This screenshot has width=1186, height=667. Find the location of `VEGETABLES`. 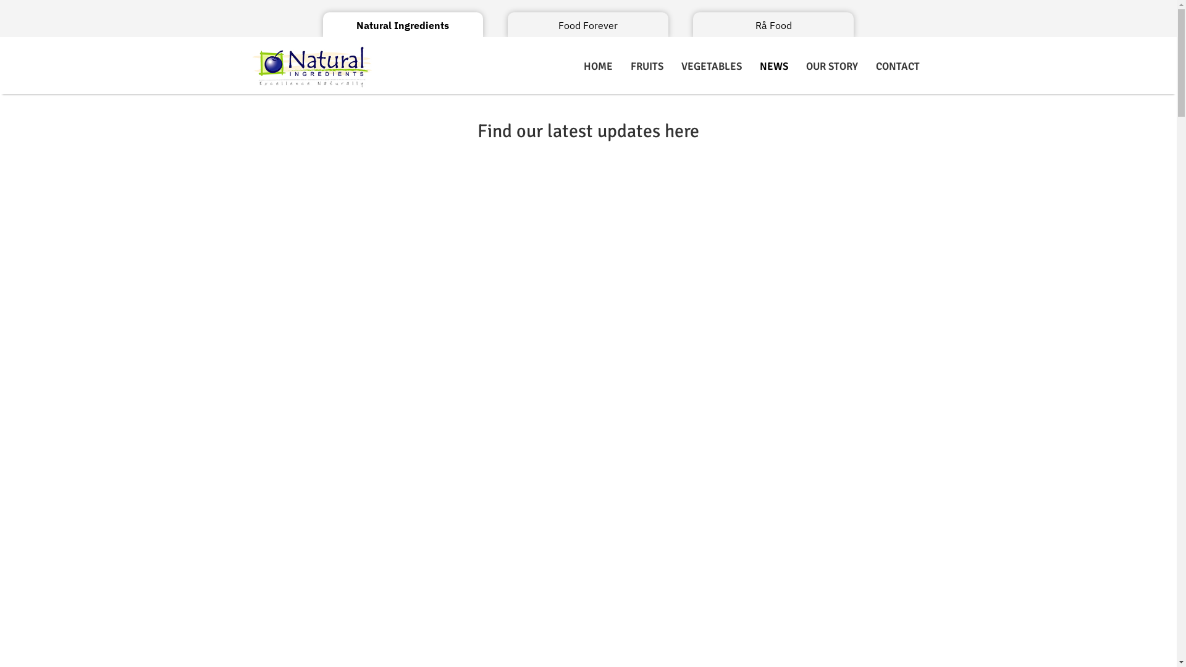

VEGETABLES is located at coordinates (712, 67).